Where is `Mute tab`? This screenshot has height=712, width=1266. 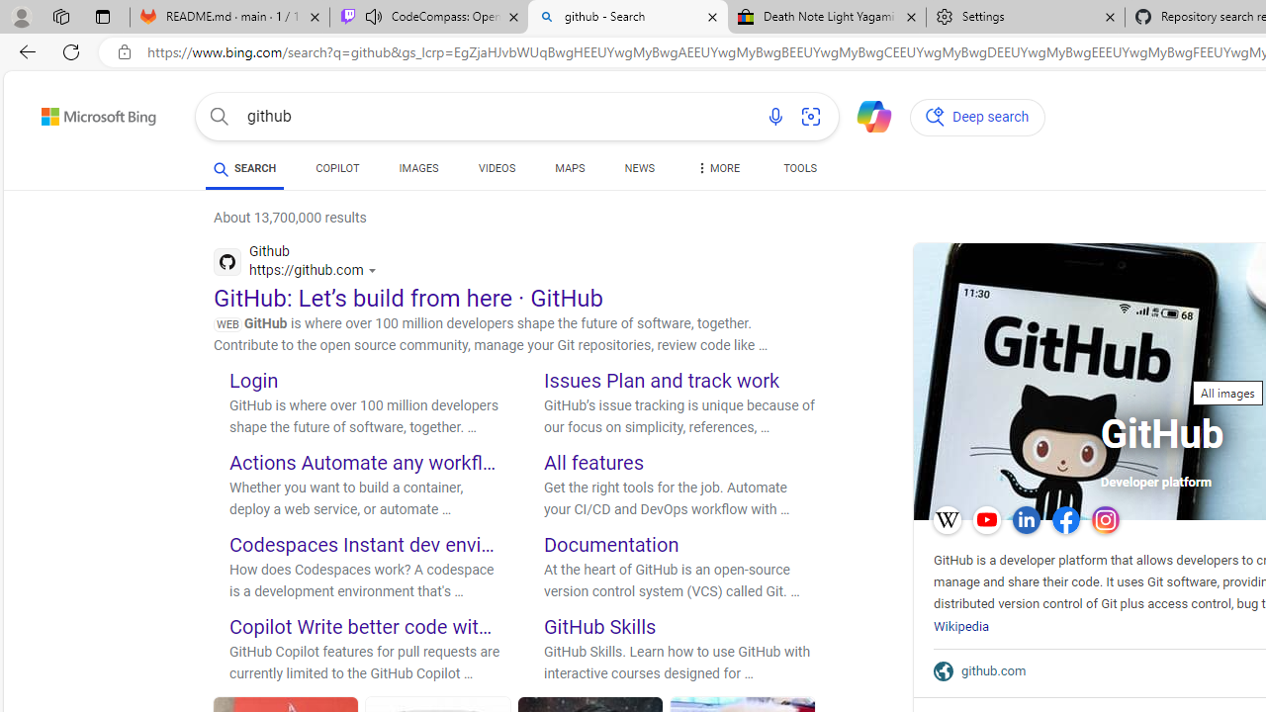
Mute tab is located at coordinates (374, 16).